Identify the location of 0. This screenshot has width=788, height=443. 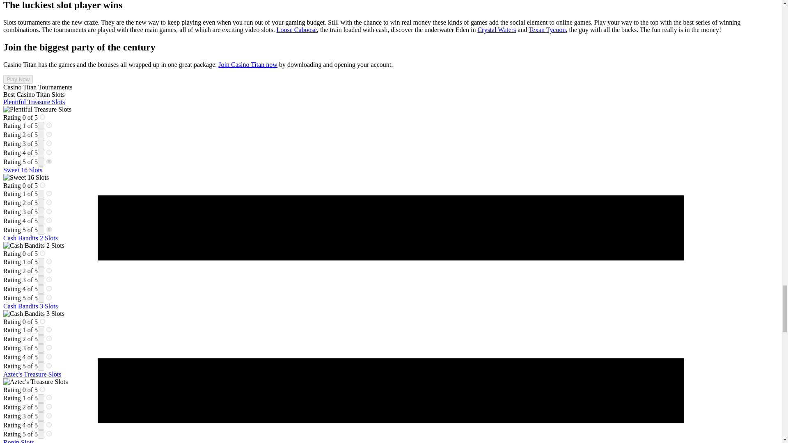
(42, 185).